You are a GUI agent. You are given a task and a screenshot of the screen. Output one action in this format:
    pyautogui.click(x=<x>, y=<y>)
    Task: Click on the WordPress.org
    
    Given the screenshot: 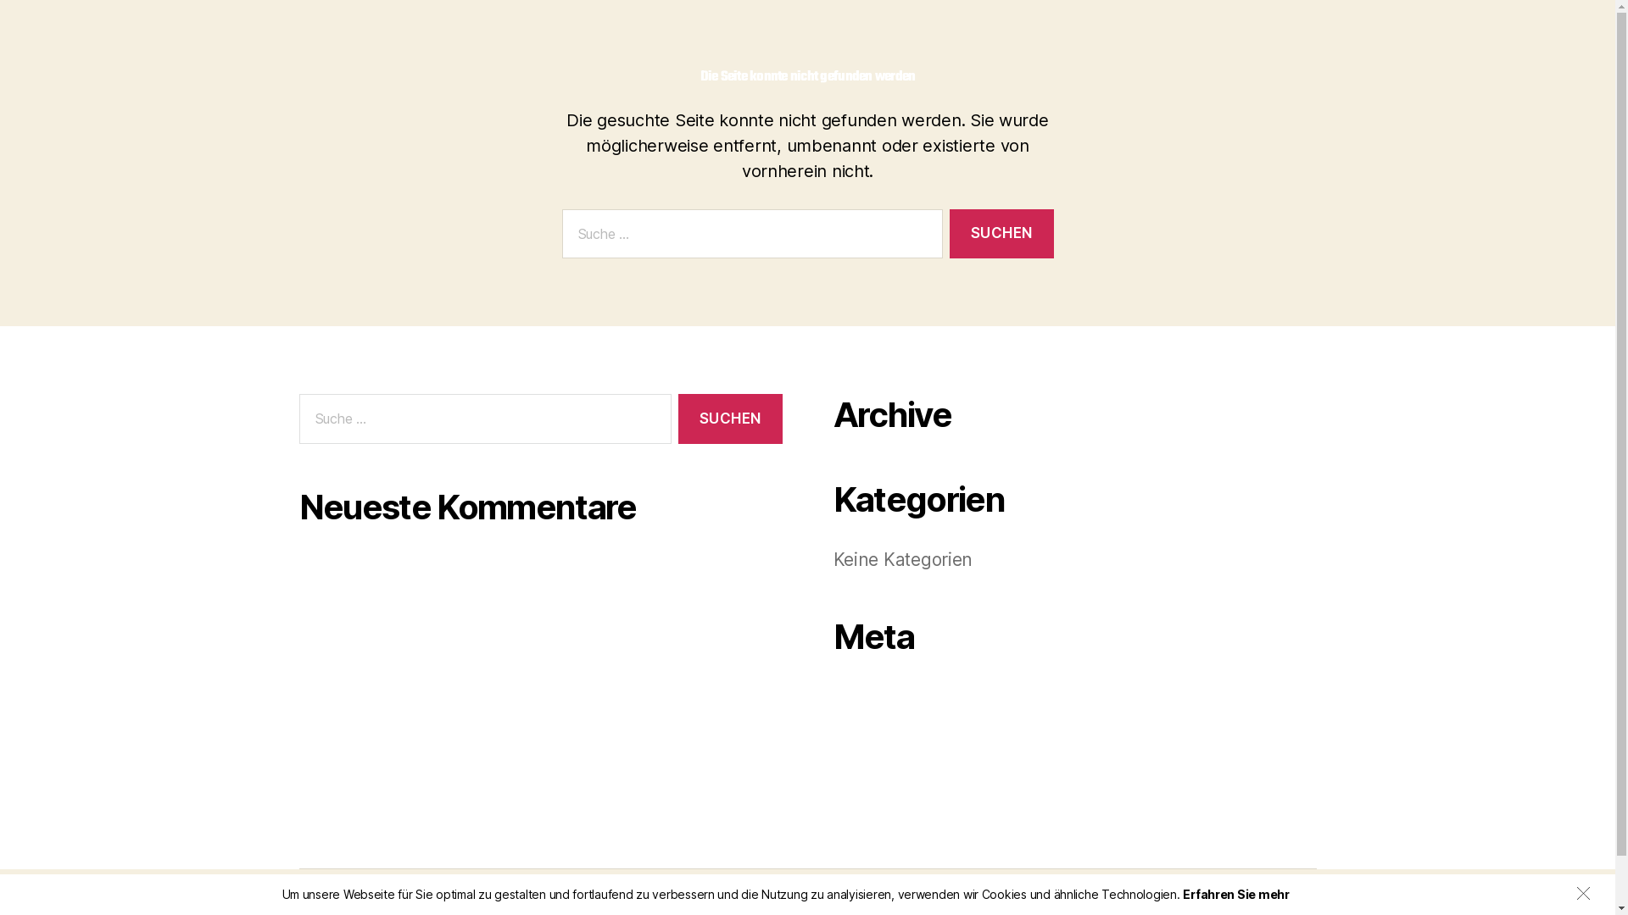 What is the action you would take?
    pyautogui.click(x=897, y=785)
    